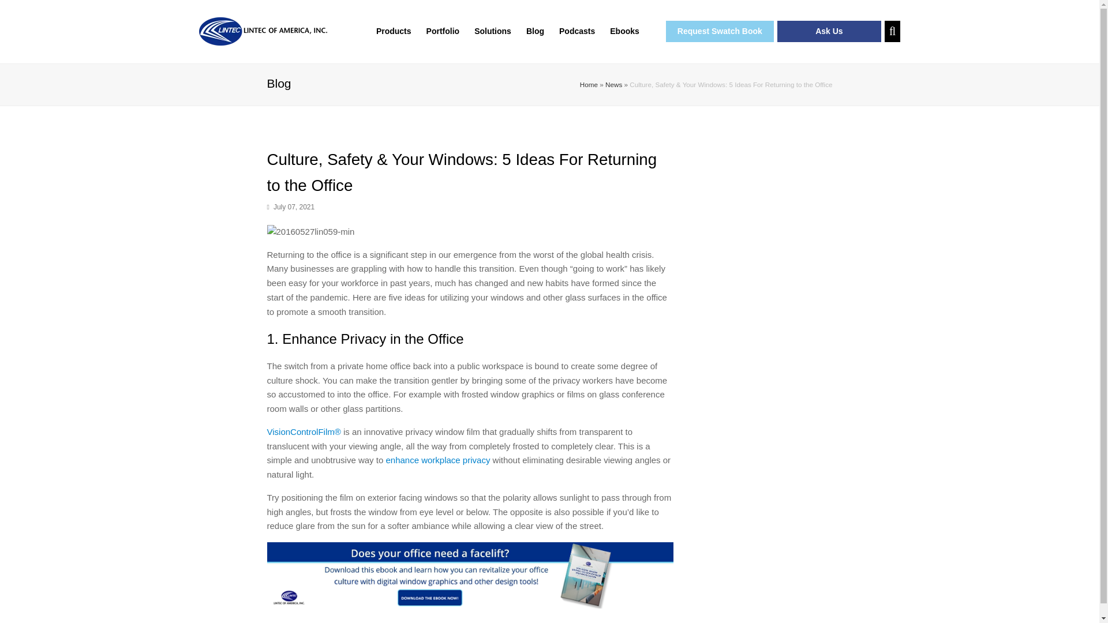  I want to click on Home, so click(589, 84).